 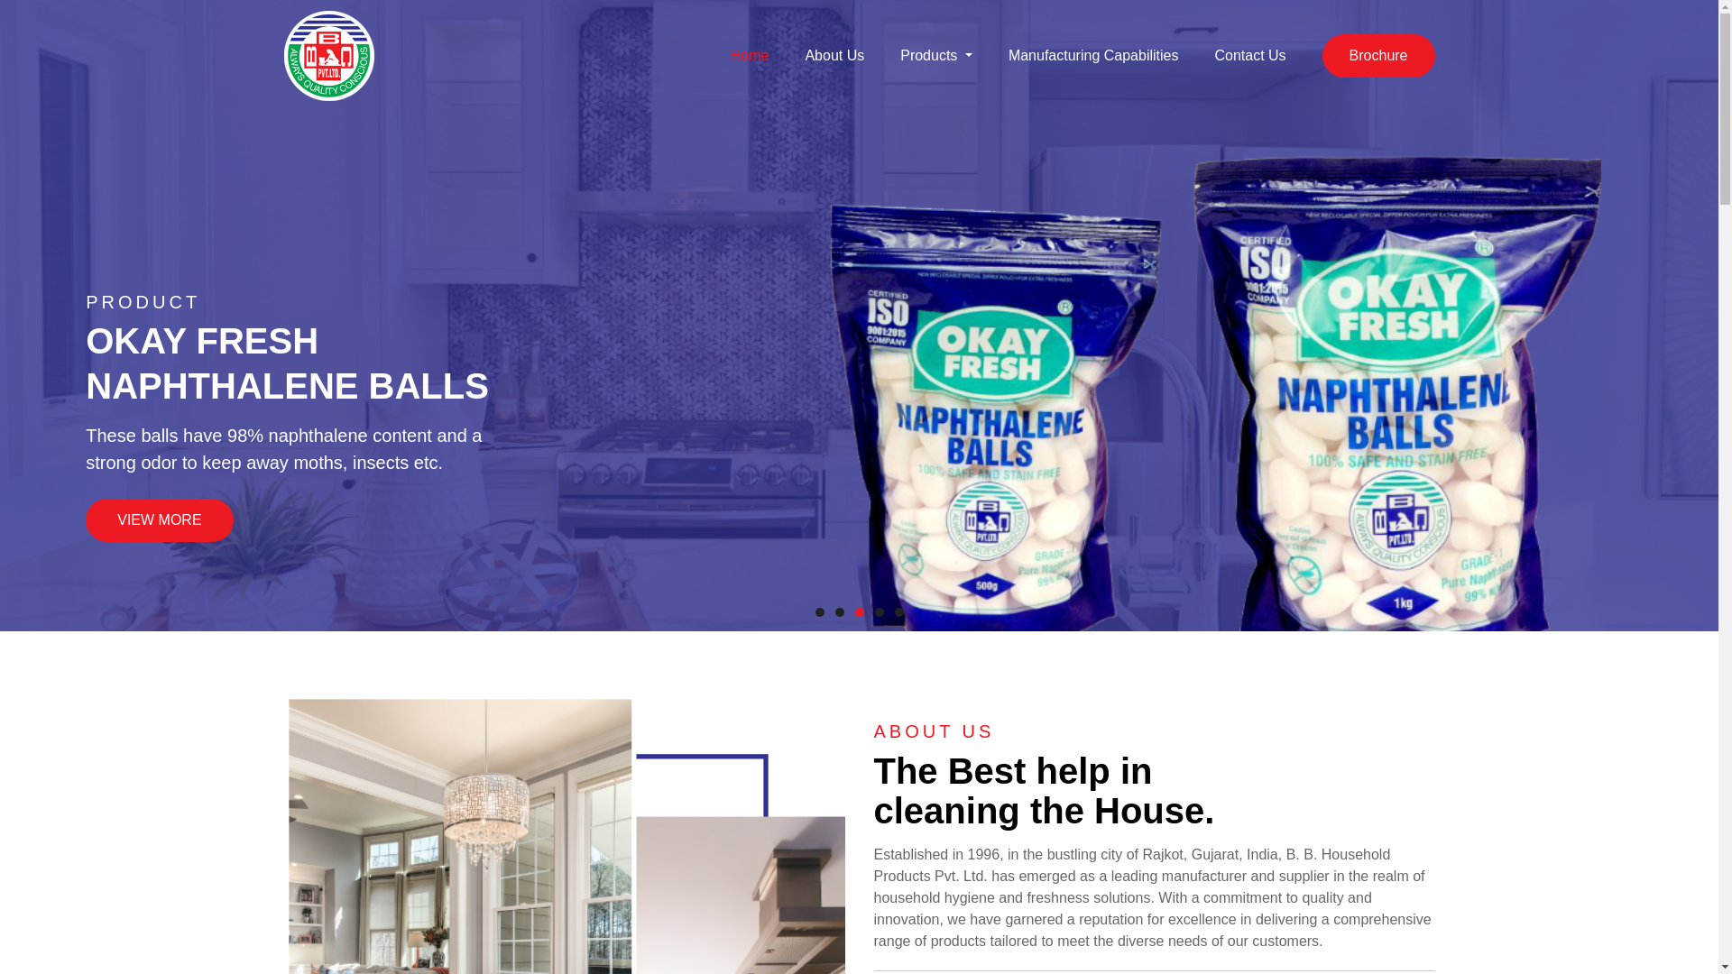 I want to click on VIEW MORE, so click(x=159, y=519).